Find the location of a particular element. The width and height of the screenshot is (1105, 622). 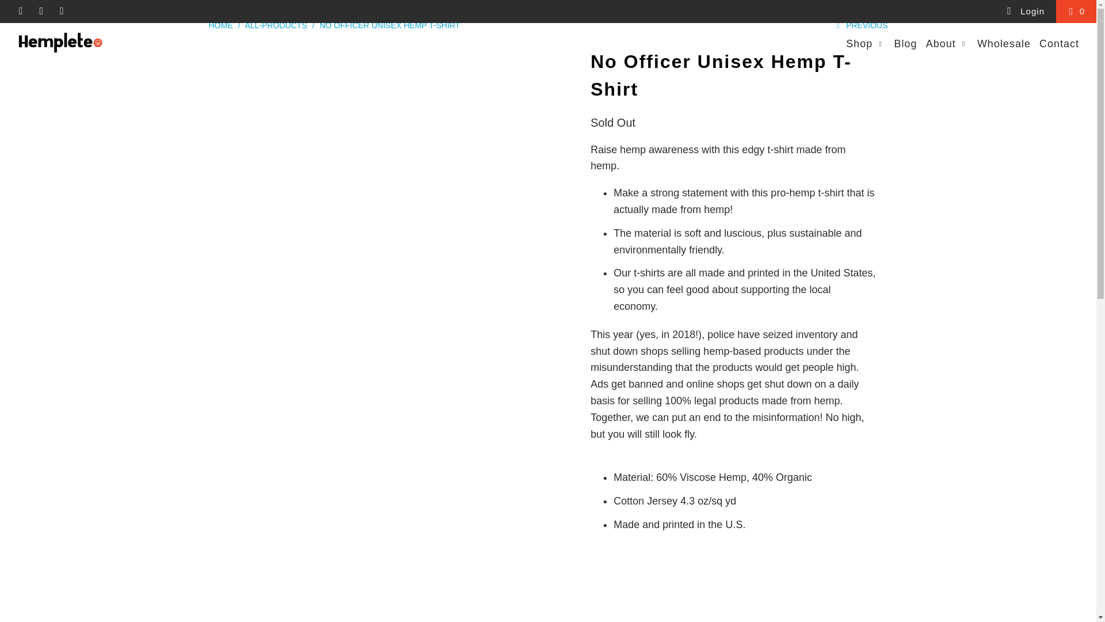

Hemplete on Facebook is located at coordinates (20, 11).